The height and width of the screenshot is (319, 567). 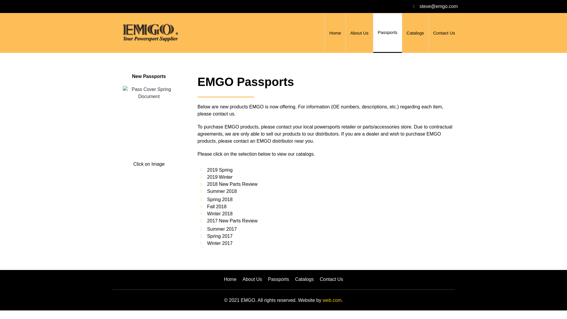 I want to click on Fall 2018, so click(x=326, y=206).